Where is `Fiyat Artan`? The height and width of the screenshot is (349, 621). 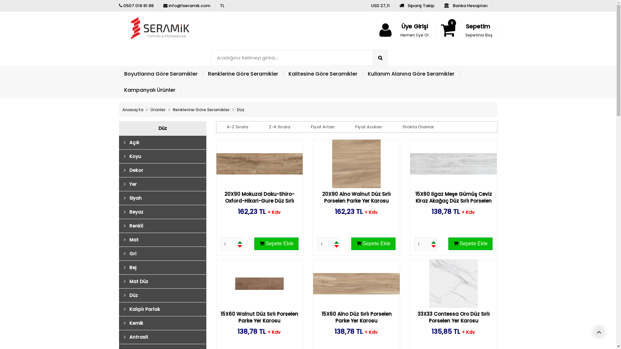
Fiyat Artan is located at coordinates (322, 127).